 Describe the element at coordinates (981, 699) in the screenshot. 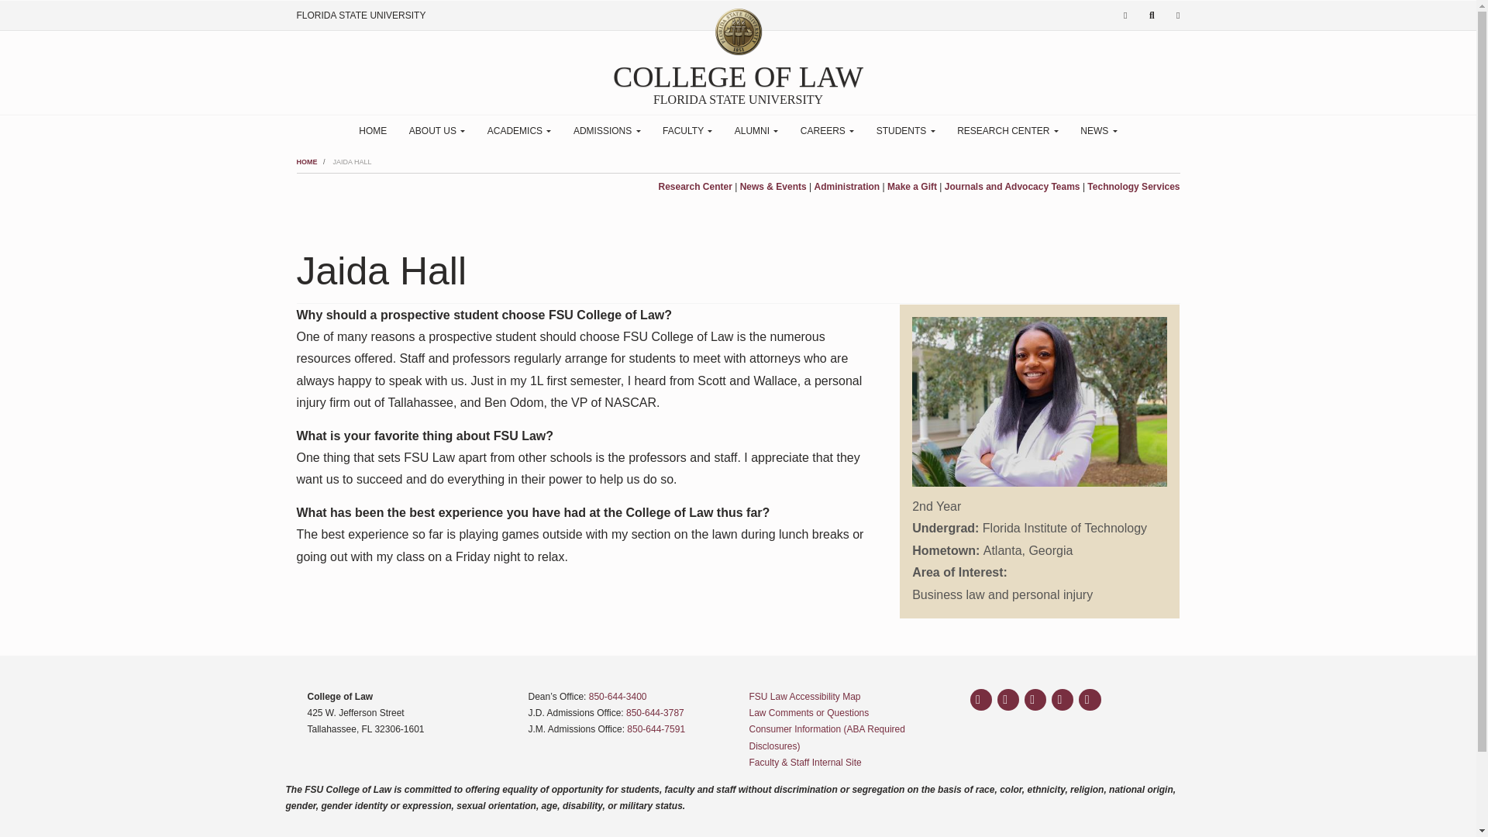

I see `Like Florida State on Facebook` at that location.